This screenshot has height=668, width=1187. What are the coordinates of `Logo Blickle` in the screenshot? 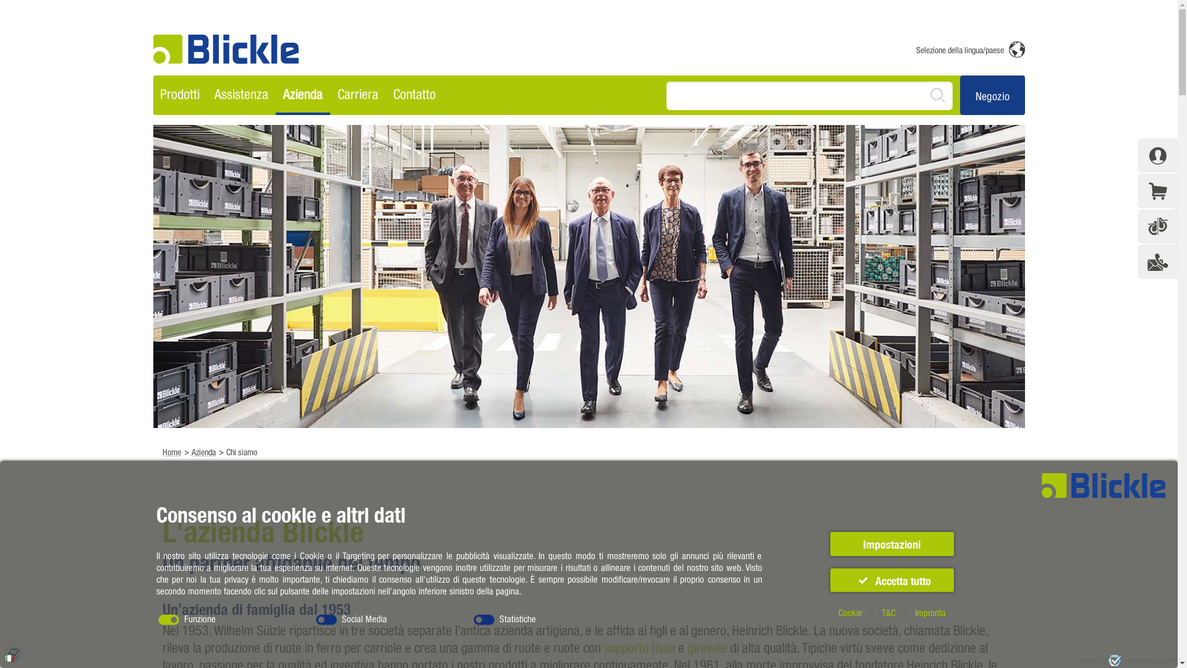 It's located at (226, 49).